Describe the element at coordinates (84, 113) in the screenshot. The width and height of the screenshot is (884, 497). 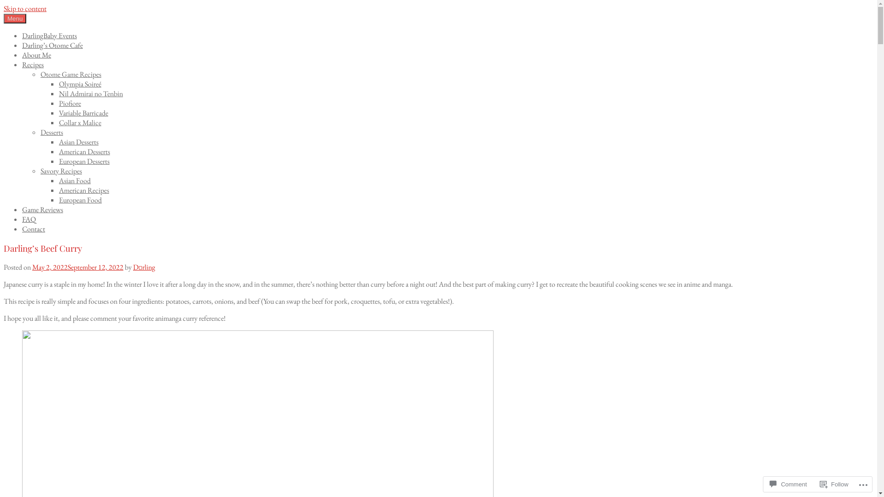
I see `Variable Barricade` at that location.